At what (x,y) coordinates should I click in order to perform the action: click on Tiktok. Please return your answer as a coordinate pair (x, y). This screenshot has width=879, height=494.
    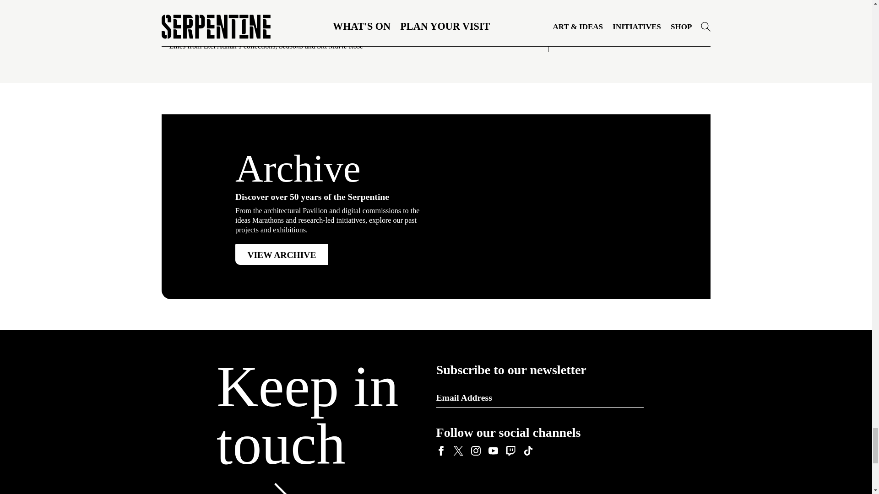
    Looking at the image, I should click on (527, 451).